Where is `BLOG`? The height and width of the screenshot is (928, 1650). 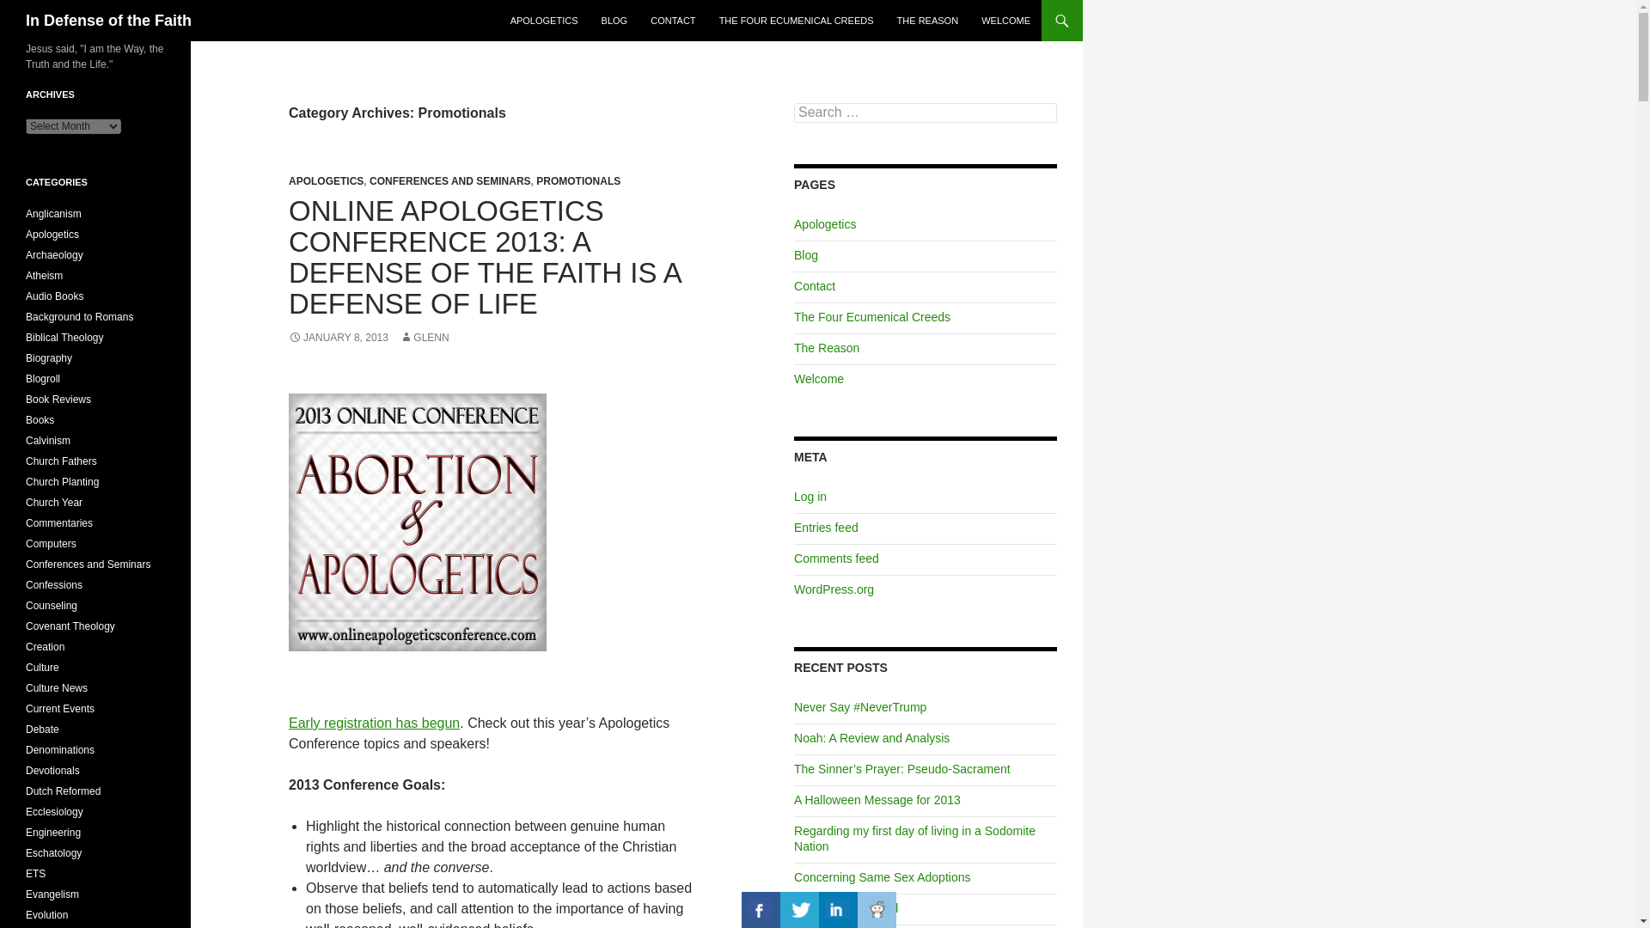 BLOG is located at coordinates (614, 21).